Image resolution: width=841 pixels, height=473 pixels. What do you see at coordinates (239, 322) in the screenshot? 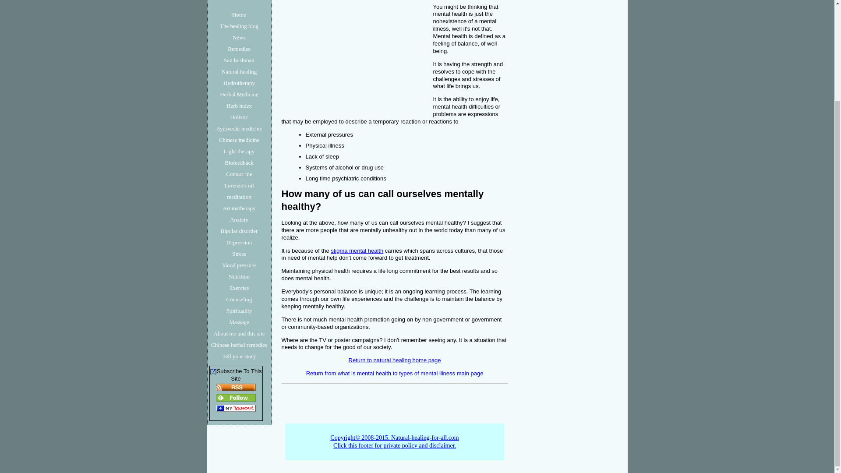
I see `Massage` at bounding box center [239, 322].